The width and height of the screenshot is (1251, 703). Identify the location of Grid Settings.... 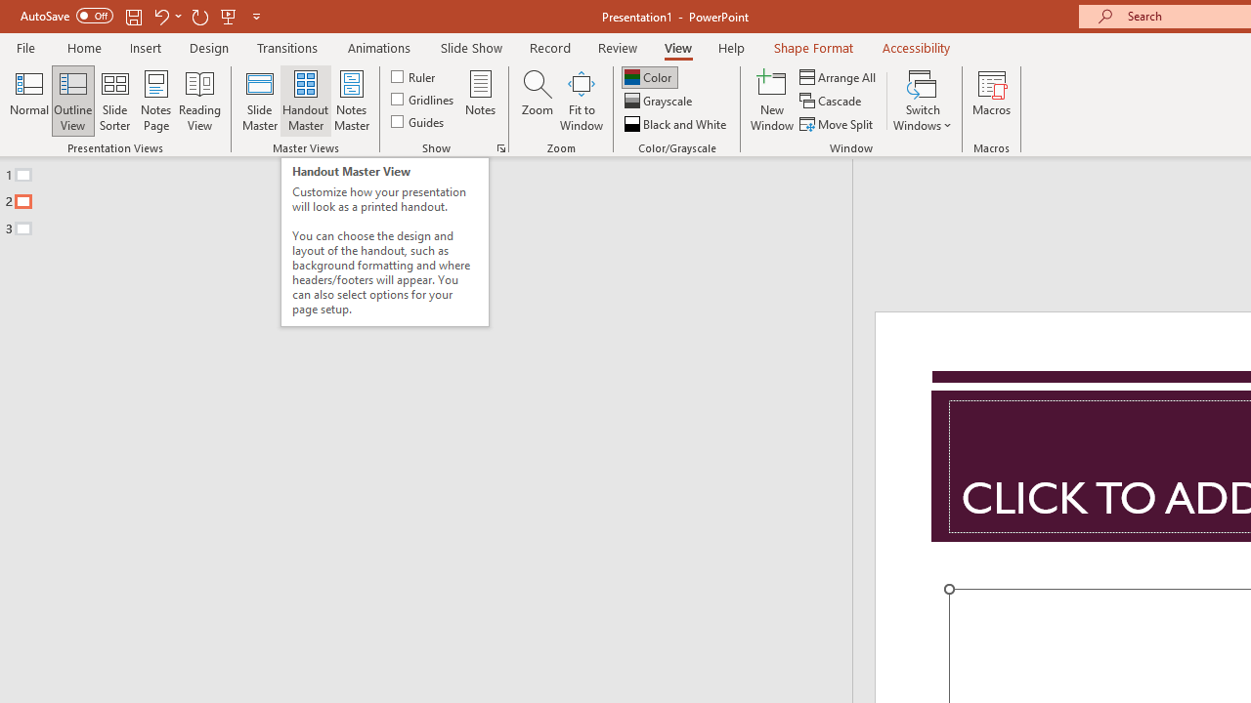
(500, 148).